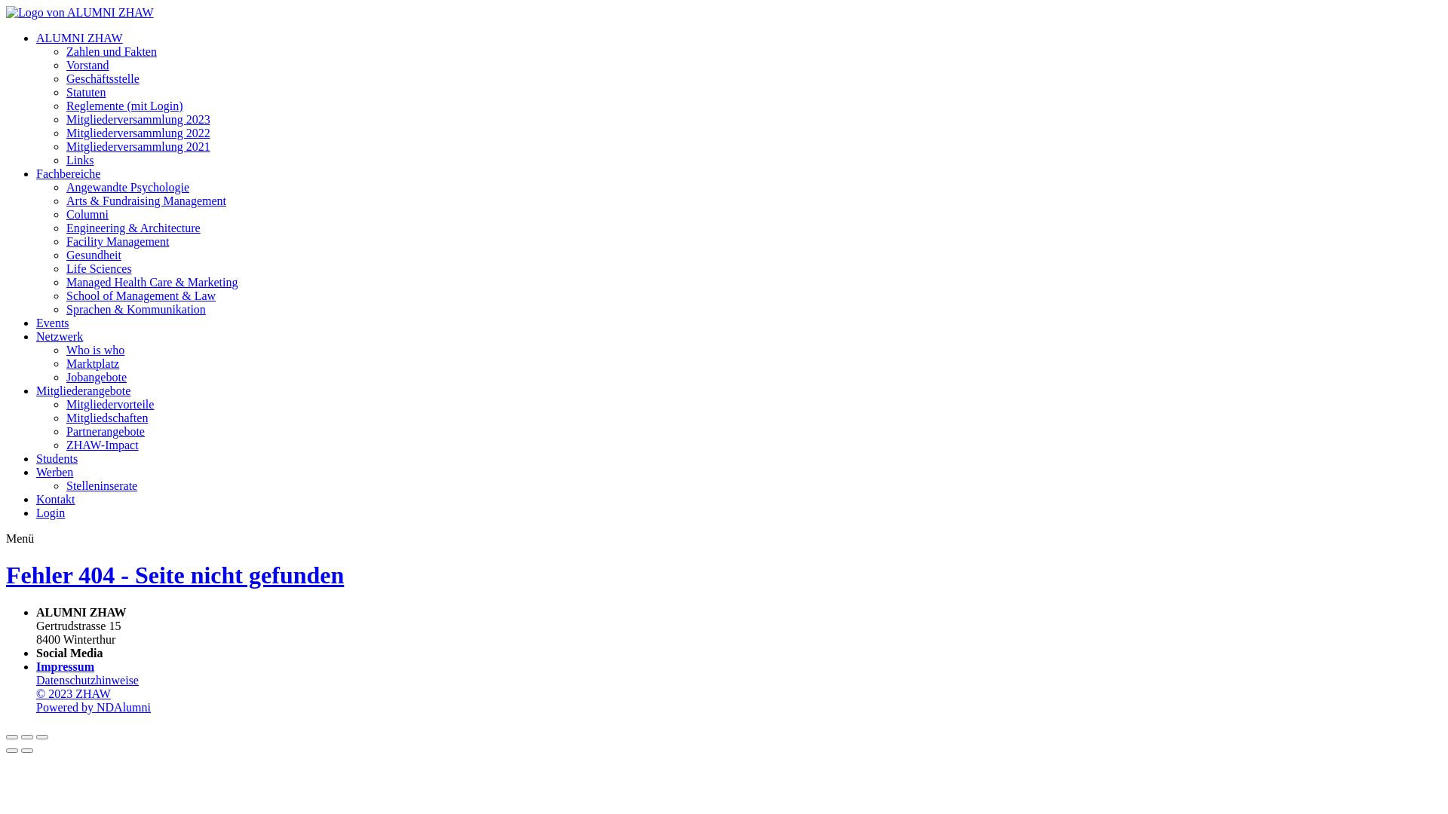 The height and width of the screenshot is (814, 1448). What do you see at coordinates (152, 282) in the screenshot?
I see `Managed Health Care & Marketing` at bounding box center [152, 282].